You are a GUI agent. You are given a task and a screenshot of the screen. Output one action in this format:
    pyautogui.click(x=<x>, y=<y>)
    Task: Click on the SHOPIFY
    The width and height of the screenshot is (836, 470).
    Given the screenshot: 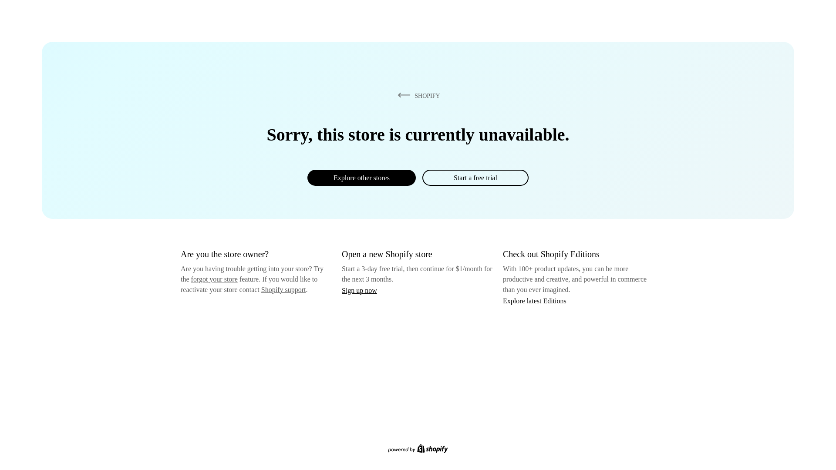 What is the action you would take?
    pyautogui.click(x=417, y=95)
    